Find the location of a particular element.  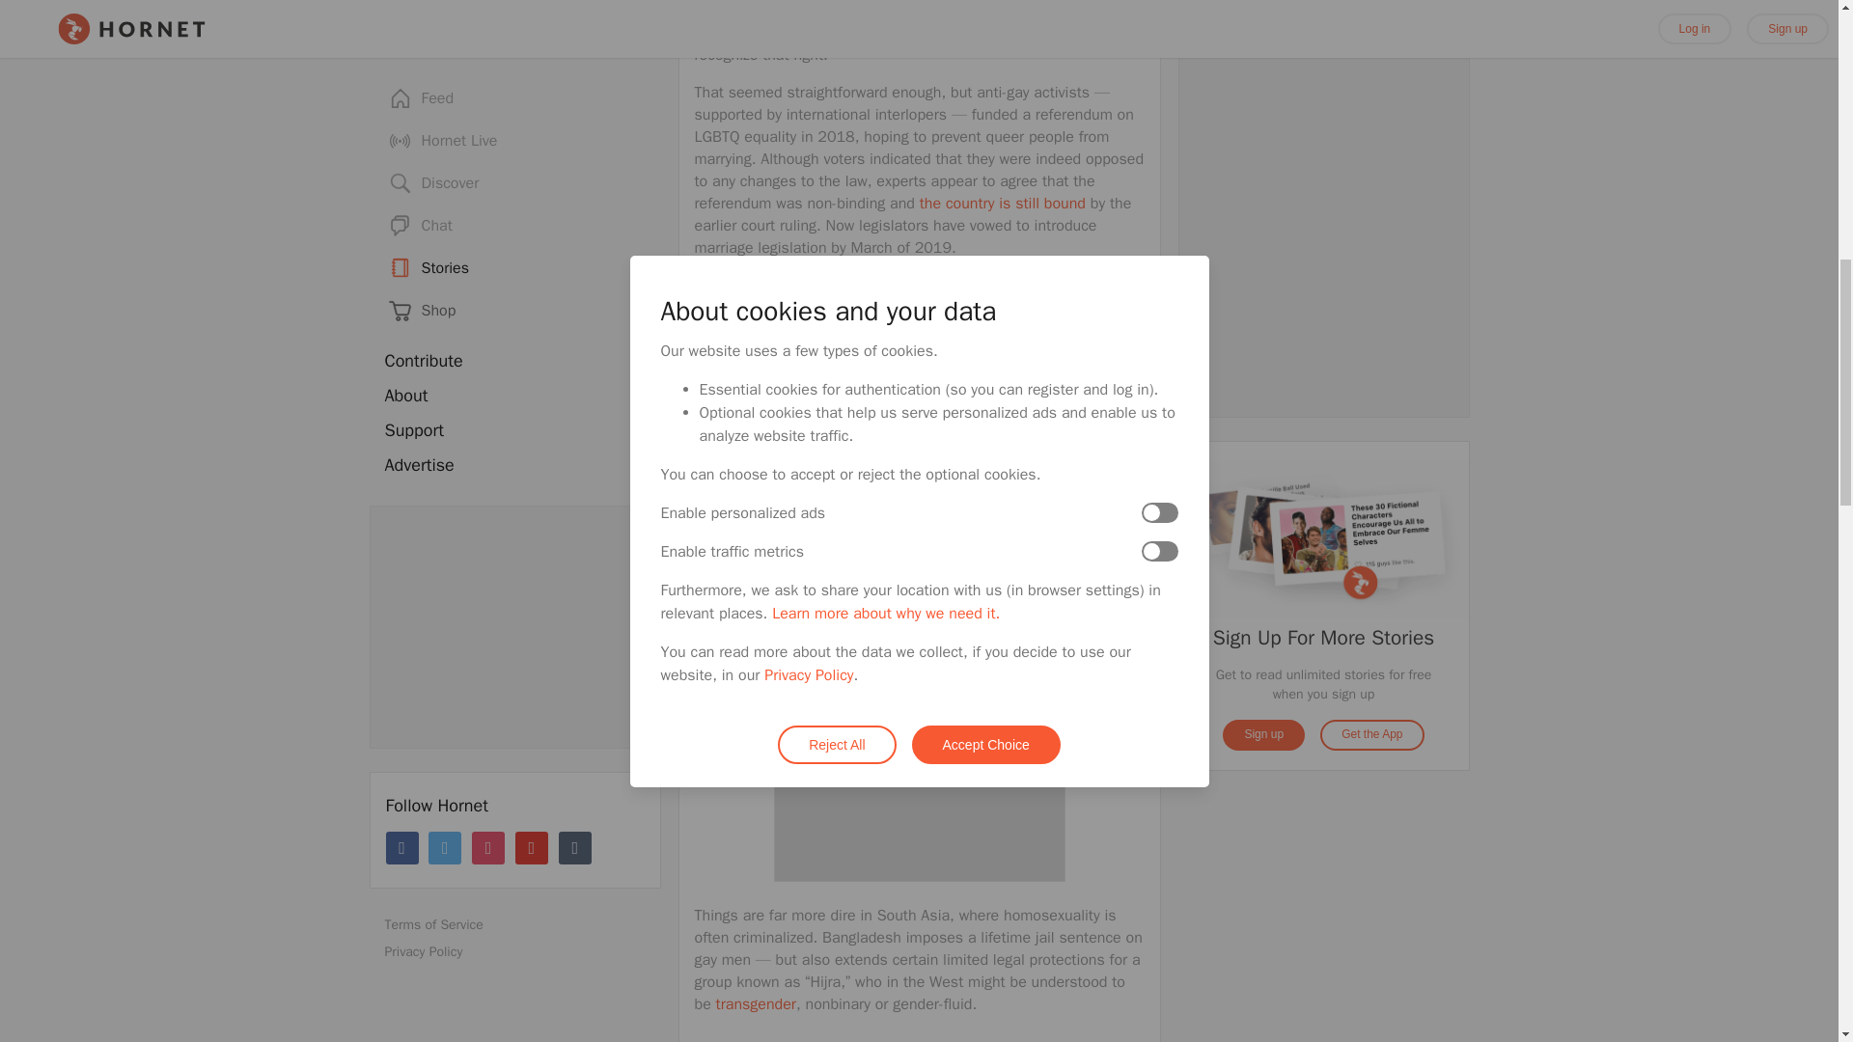

China is located at coordinates (866, 479).